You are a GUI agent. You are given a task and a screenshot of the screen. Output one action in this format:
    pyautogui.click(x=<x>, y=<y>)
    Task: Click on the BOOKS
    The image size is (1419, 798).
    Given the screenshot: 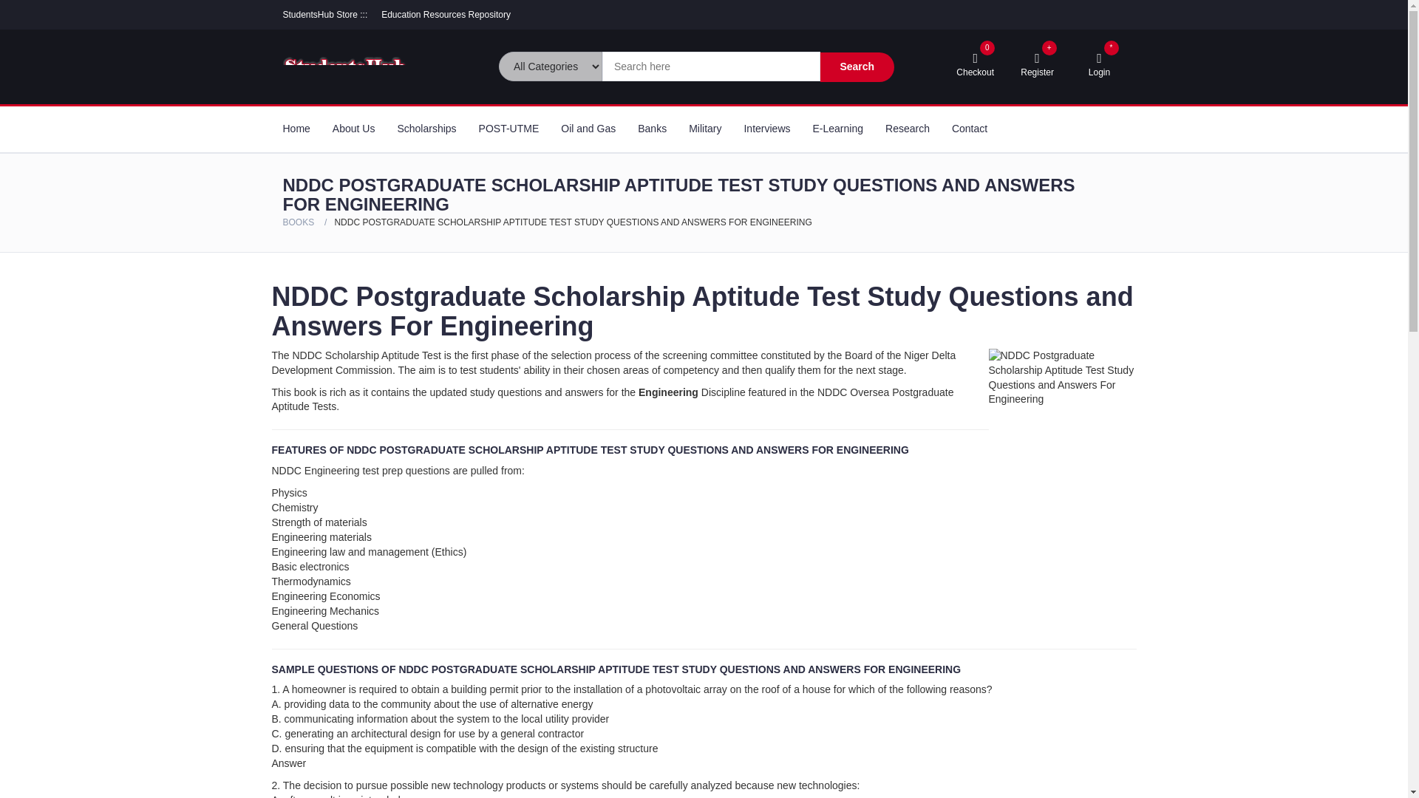 What is the action you would take?
    pyautogui.click(x=298, y=222)
    